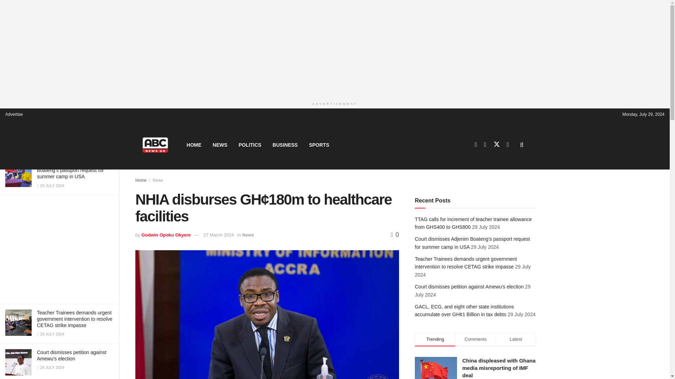 The width and height of the screenshot is (675, 379). I want to click on HOME, so click(194, 145).